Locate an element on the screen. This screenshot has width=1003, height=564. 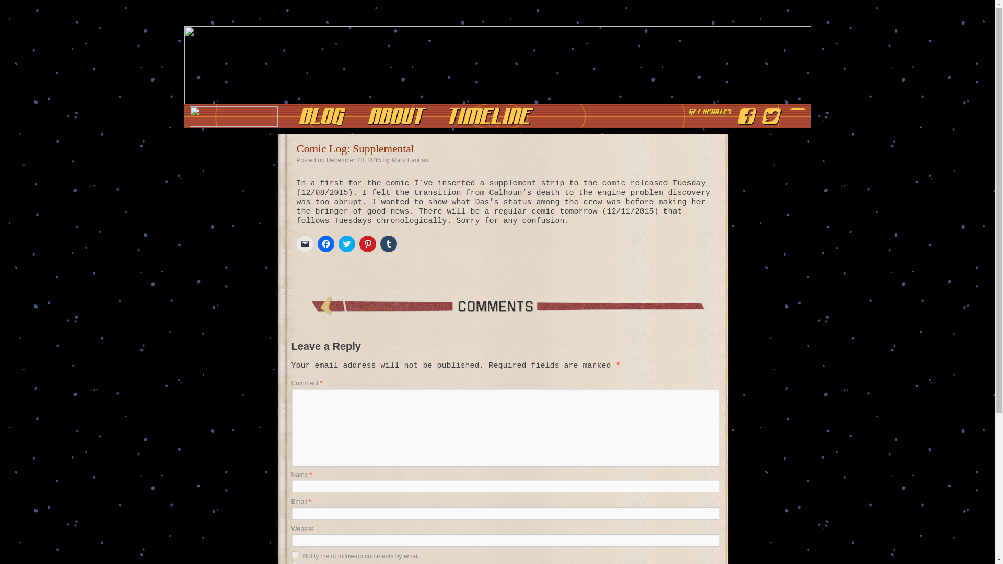
Click to email a link to a friend is located at coordinates (305, 243).